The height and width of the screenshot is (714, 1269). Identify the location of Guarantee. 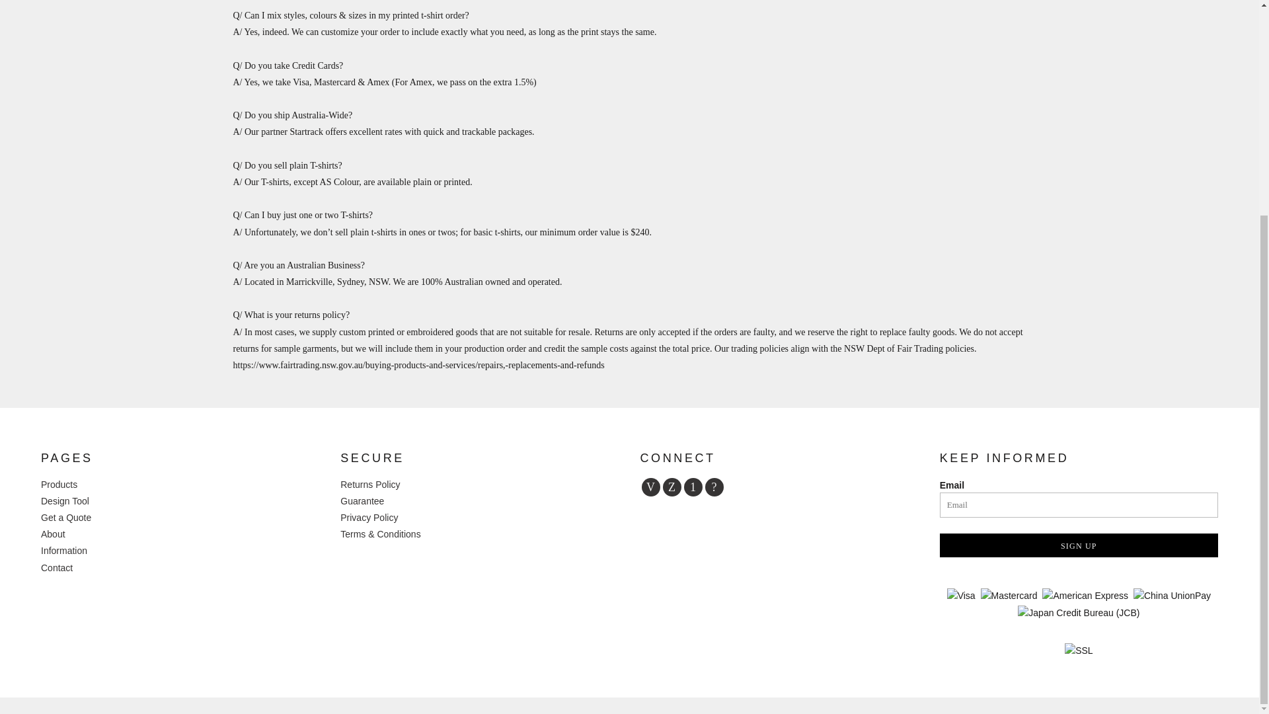
(362, 500).